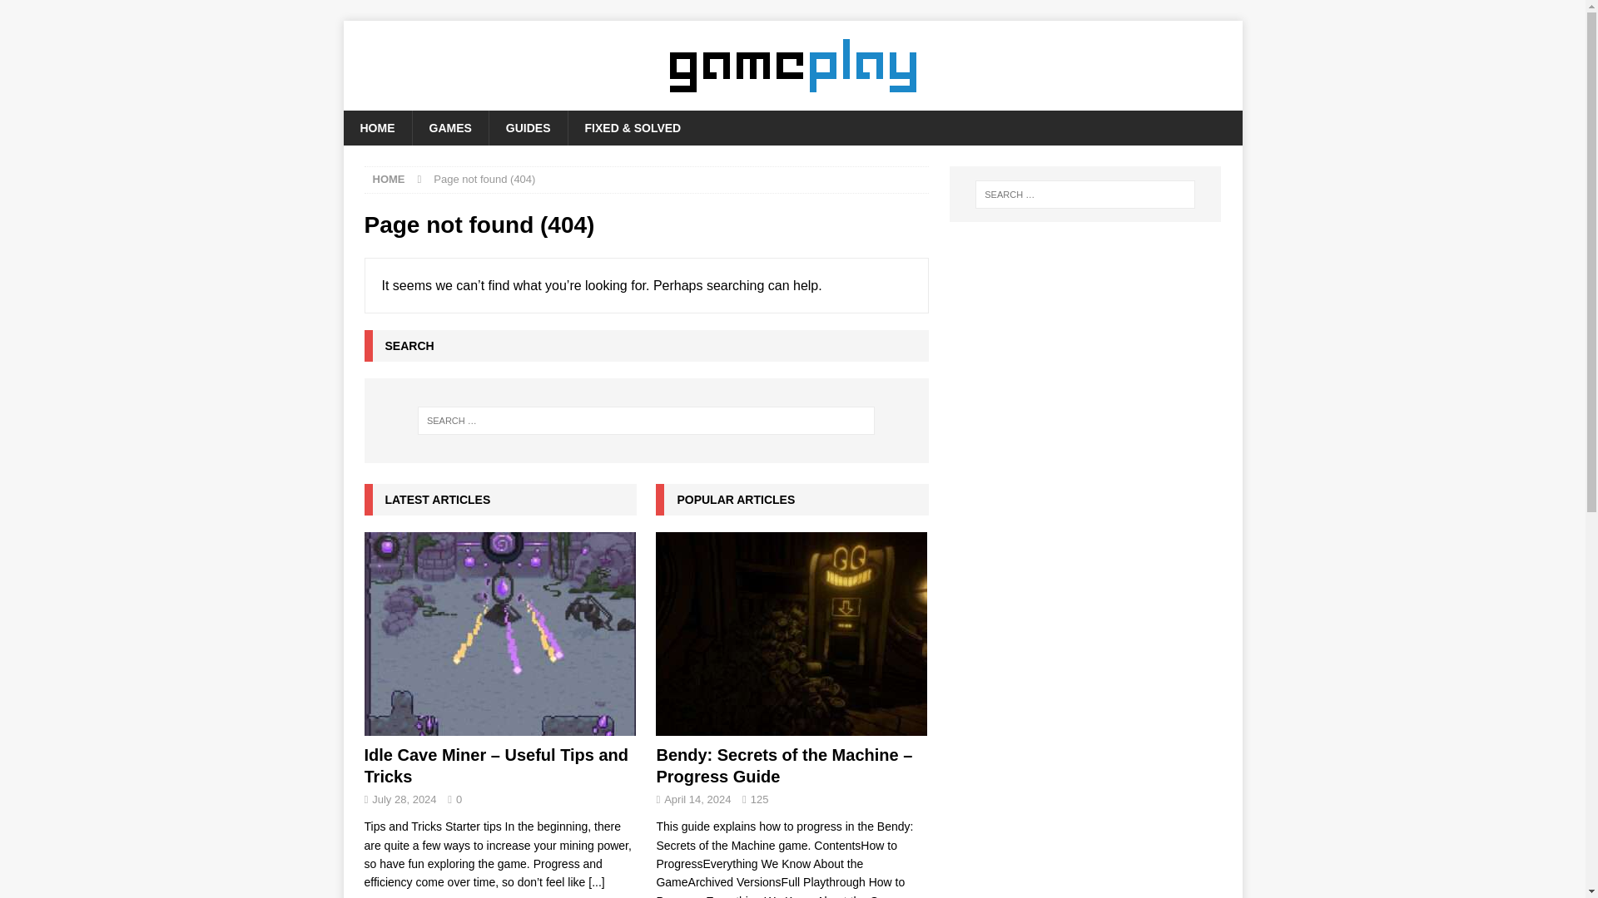 The height and width of the screenshot is (898, 1598). I want to click on GAMES, so click(449, 127).